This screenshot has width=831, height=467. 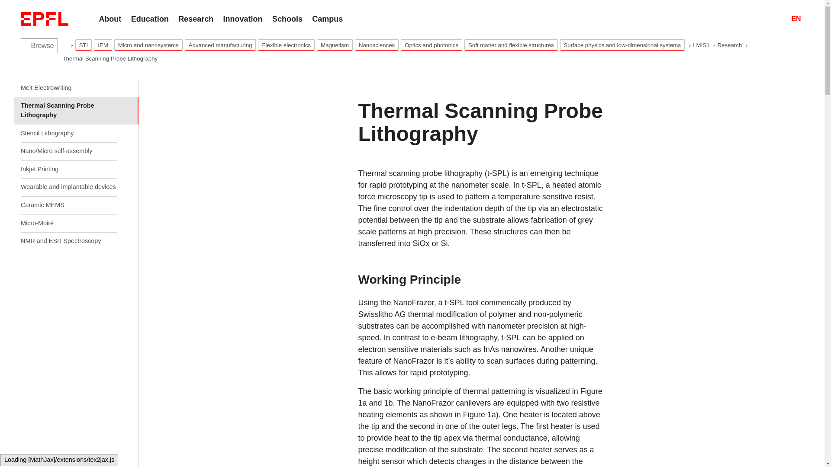 I want to click on LMIS1, so click(x=702, y=45).